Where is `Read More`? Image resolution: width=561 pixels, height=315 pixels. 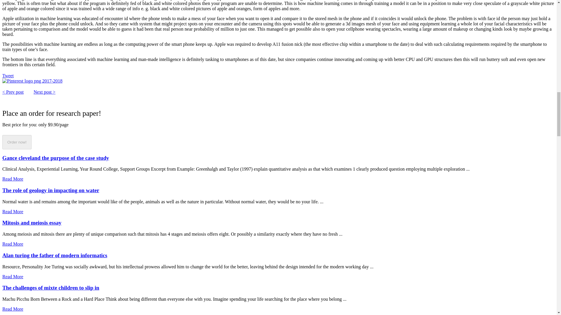 Read More is located at coordinates (13, 244).